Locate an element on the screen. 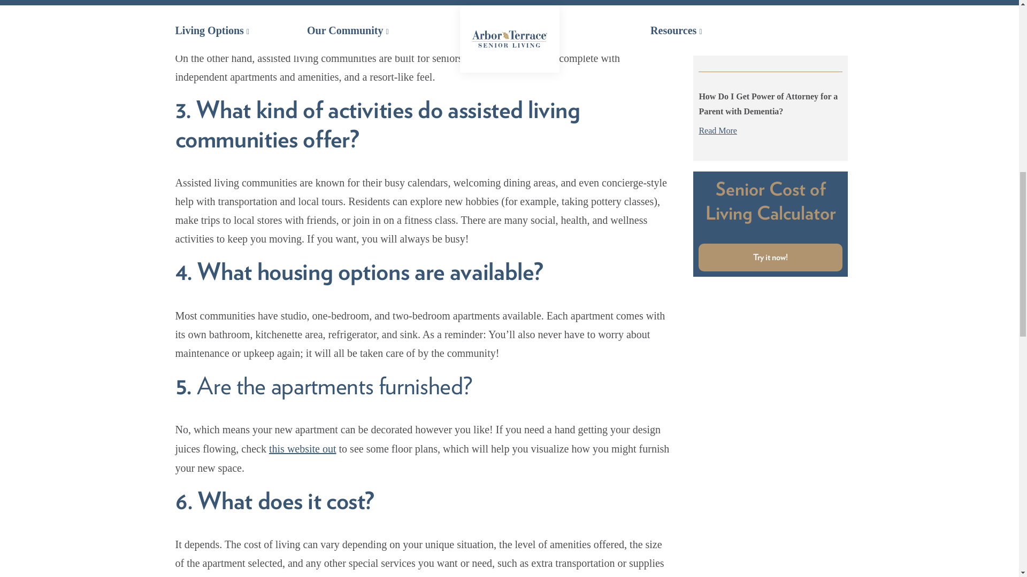  Read More is located at coordinates (770, 131).